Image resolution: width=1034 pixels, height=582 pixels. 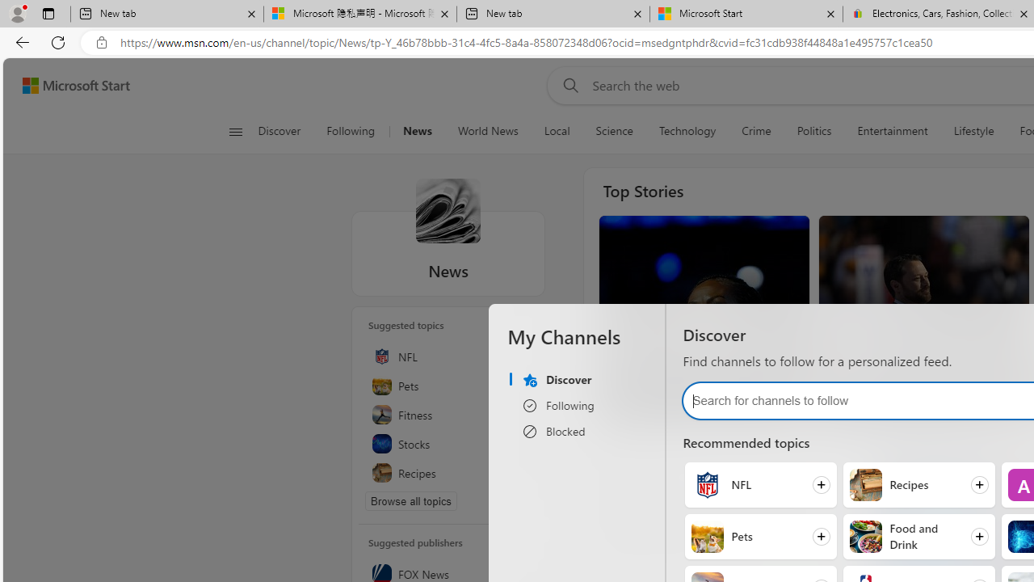 I want to click on Following, so click(x=351, y=131).